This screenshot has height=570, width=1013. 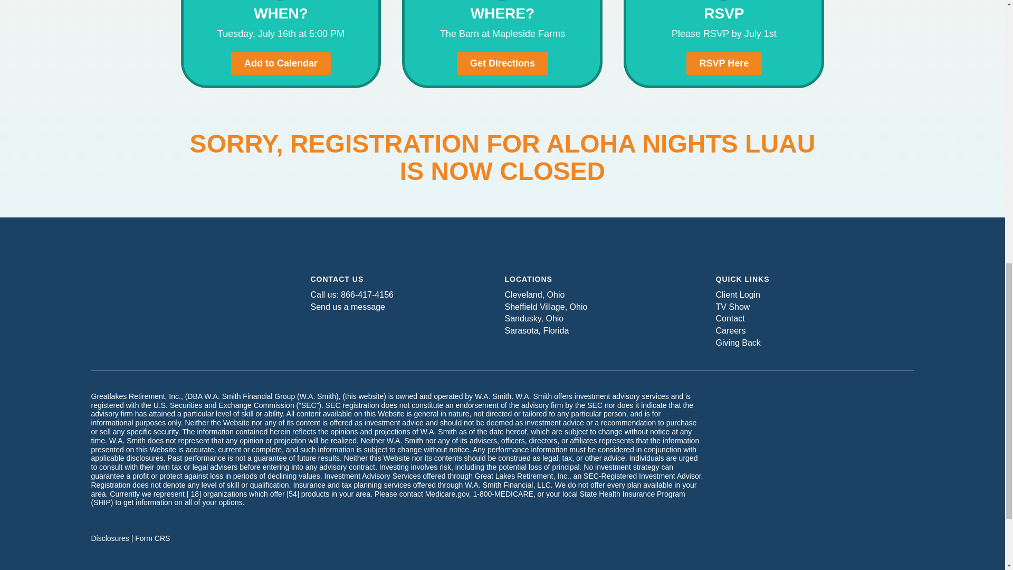 What do you see at coordinates (347, 307) in the screenshot?
I see `Send us a message` at bounding box center [347, 307].